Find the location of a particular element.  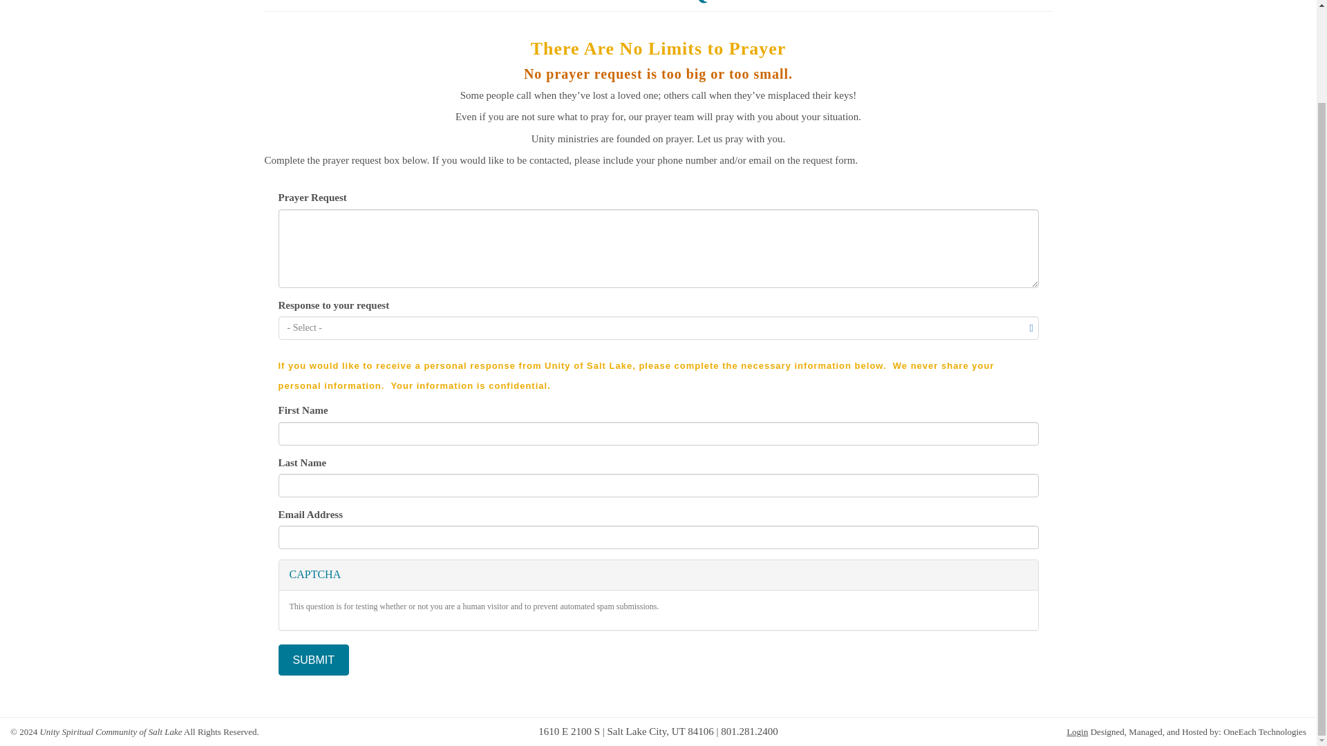

SUBMIT is located at coordinates (312, 660).